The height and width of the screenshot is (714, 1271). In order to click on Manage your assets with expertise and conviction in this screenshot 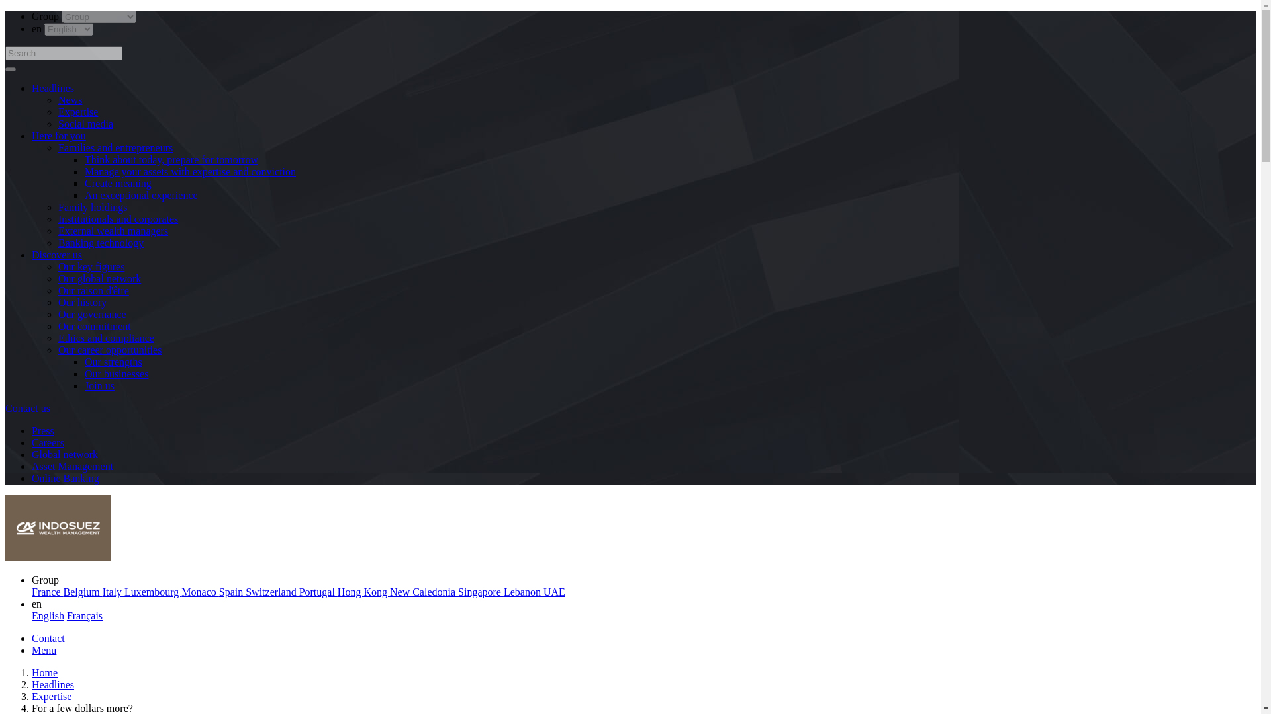, I will do `click(191, 171)`.